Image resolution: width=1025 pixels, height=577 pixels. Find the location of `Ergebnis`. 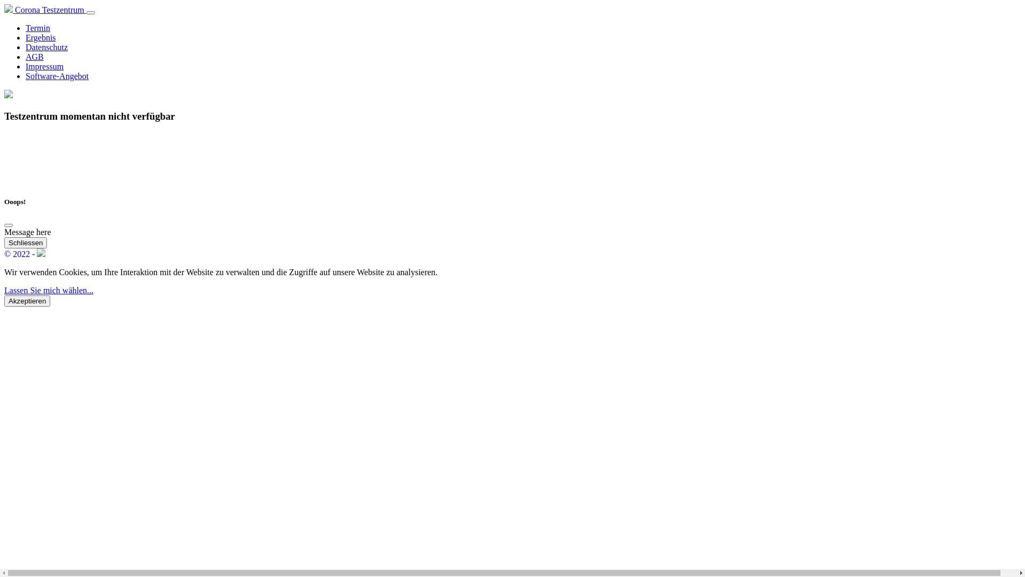

Ergebnis is located at coordinates (41, 37).